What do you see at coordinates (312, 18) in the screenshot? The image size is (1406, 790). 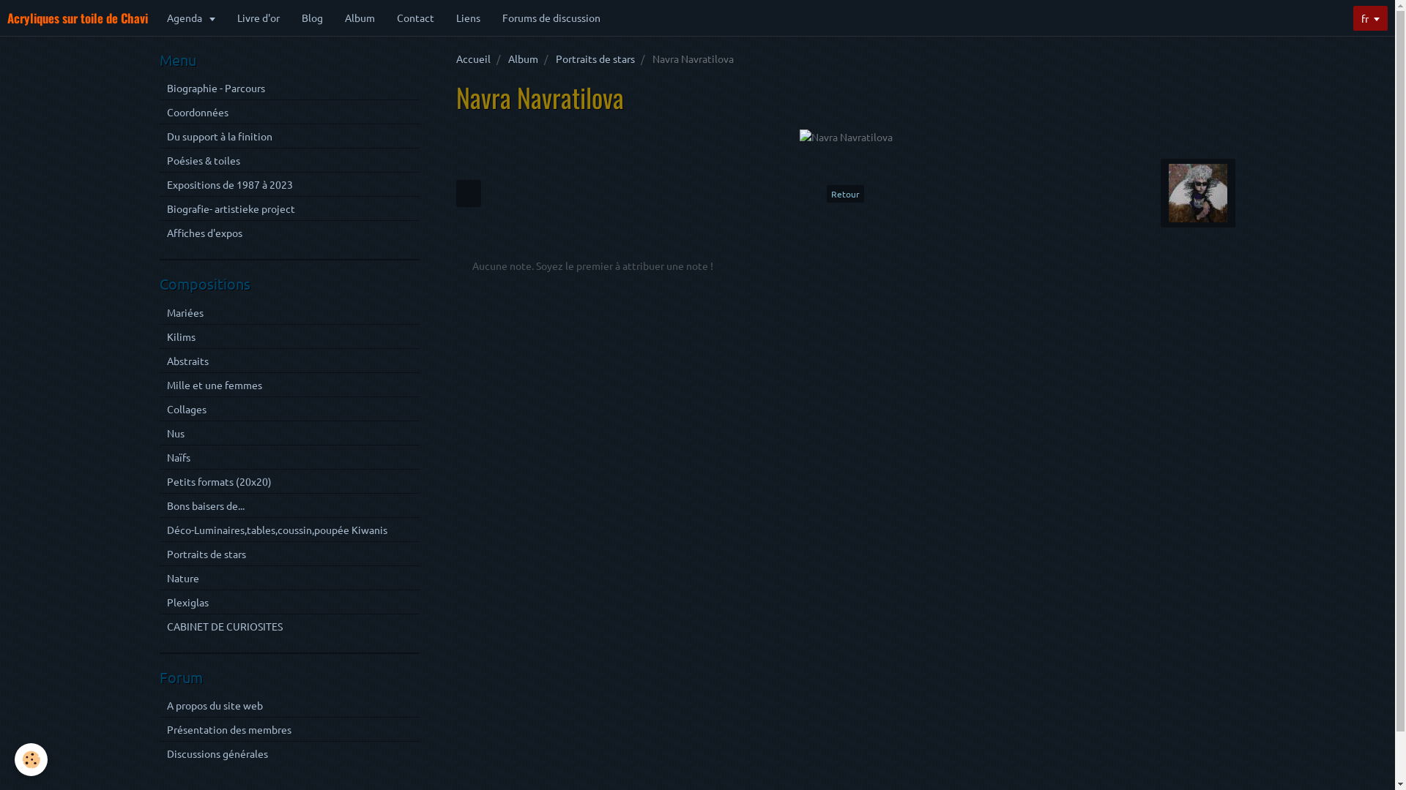 I see `Blog` at bounding box center [312, 18].